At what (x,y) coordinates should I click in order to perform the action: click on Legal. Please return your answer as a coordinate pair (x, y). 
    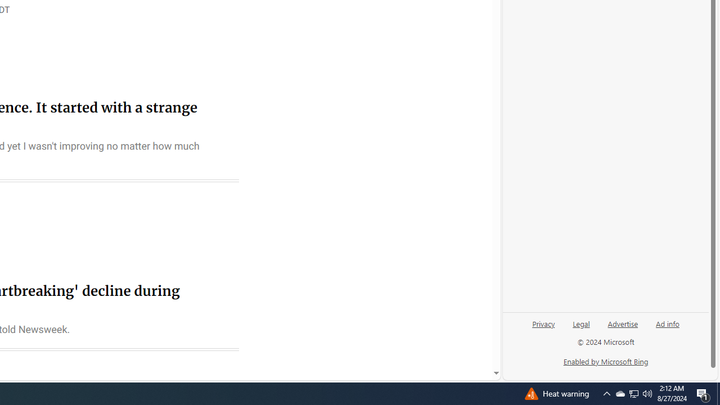
    Looking at the image, I should click on (581, 328).